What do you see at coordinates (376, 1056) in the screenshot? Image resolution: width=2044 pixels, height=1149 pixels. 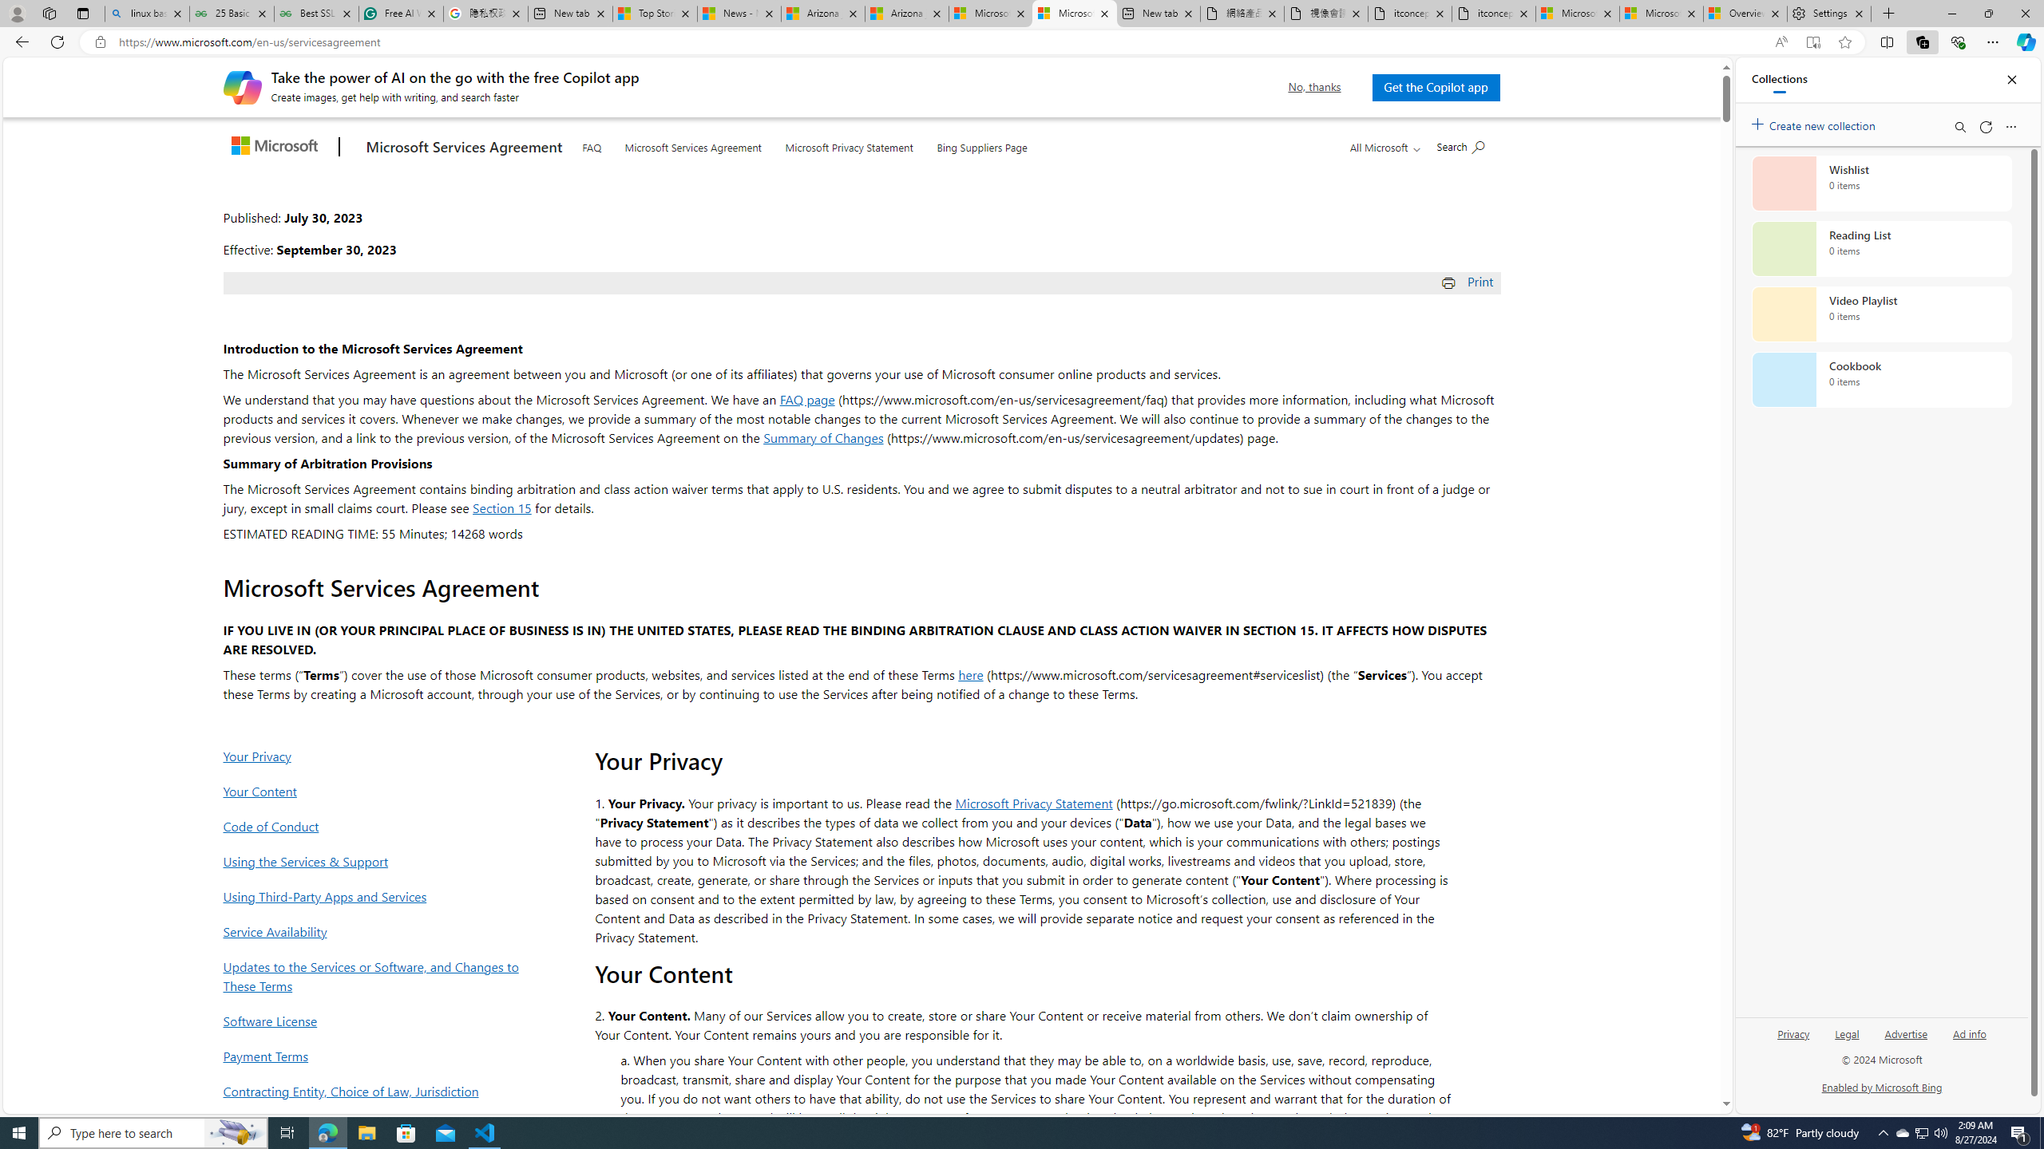 I see `Payment Terms` at bounding box center [376, 1056].